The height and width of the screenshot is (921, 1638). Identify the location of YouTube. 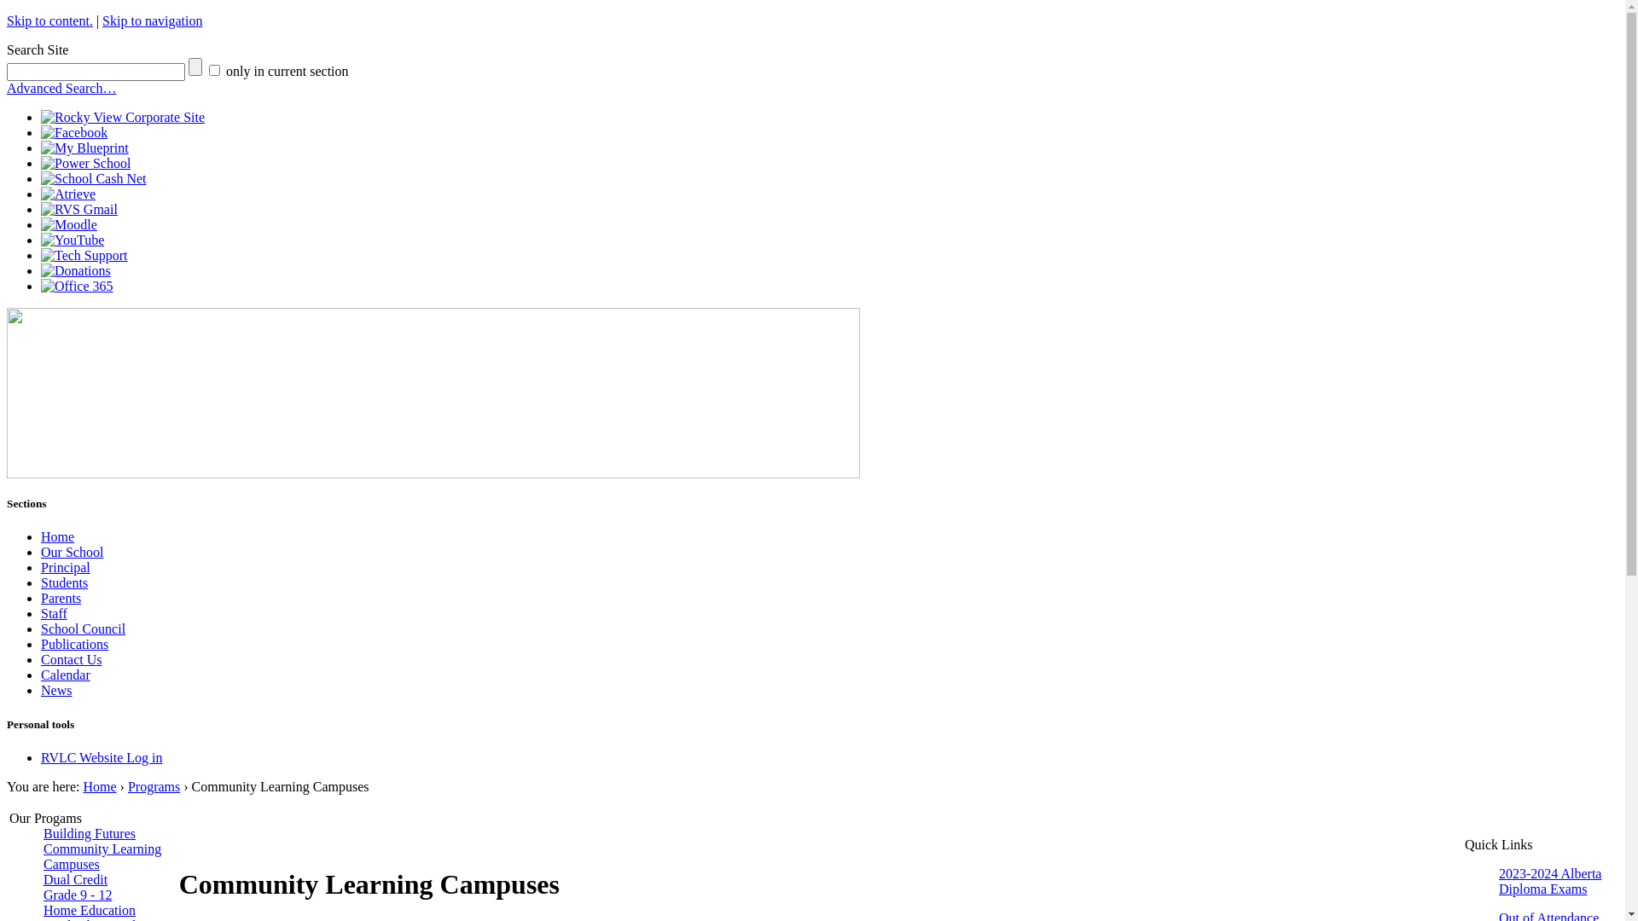
(73, 240).